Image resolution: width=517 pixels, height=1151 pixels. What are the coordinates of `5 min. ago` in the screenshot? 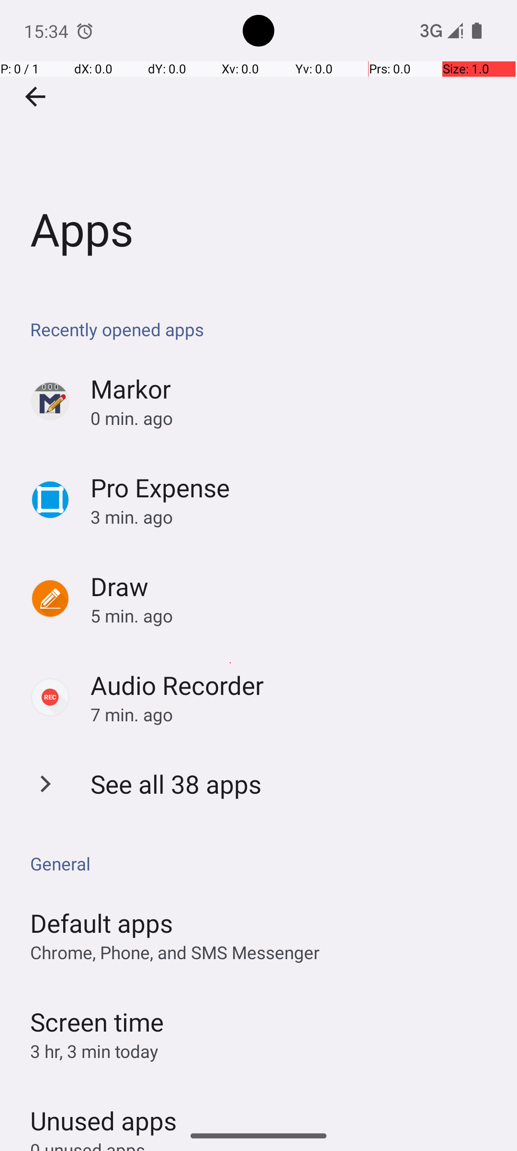 It's located at (294, 616).